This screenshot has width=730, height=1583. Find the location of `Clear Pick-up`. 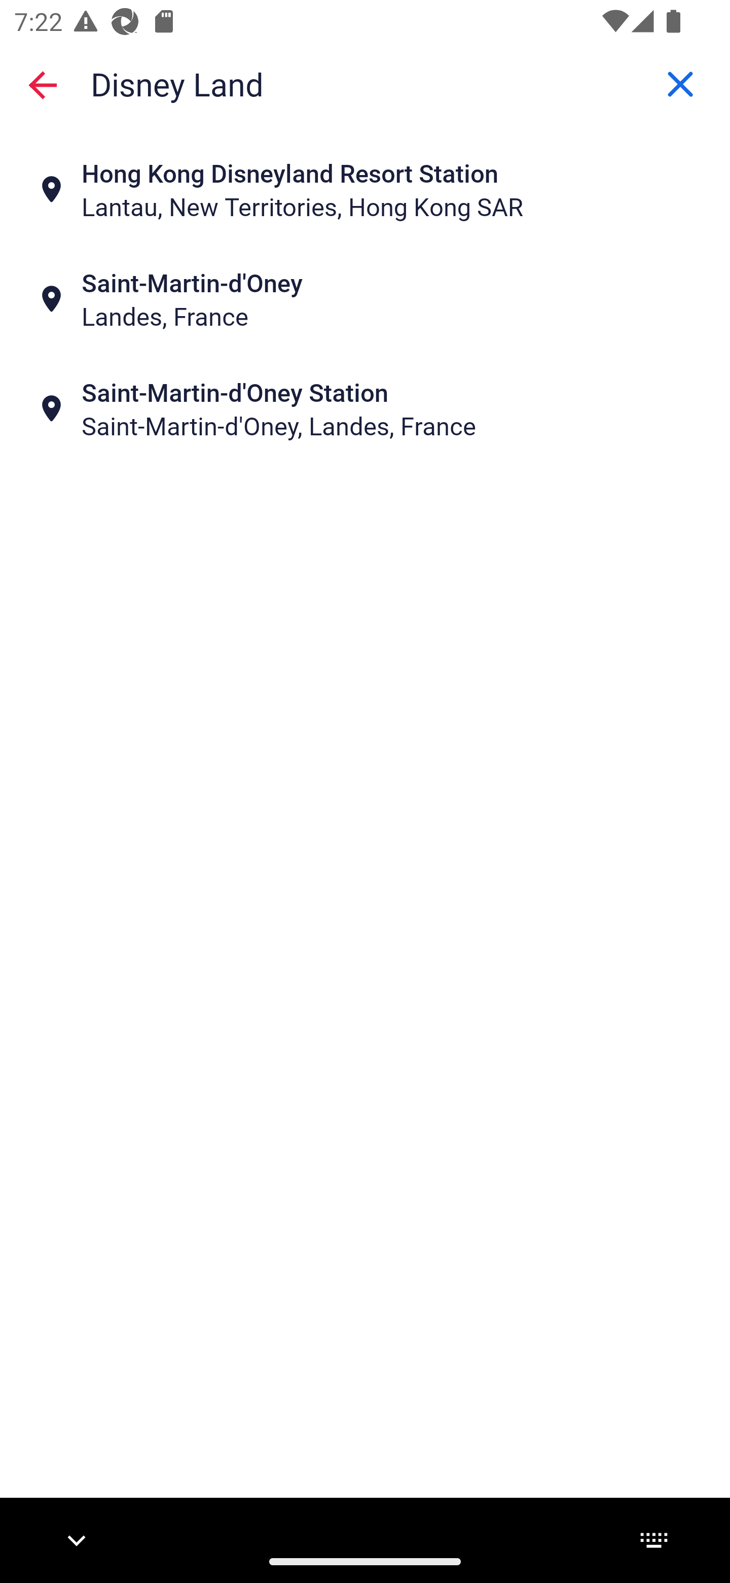

Clear Pick-up is located at coordinates (680, 84).